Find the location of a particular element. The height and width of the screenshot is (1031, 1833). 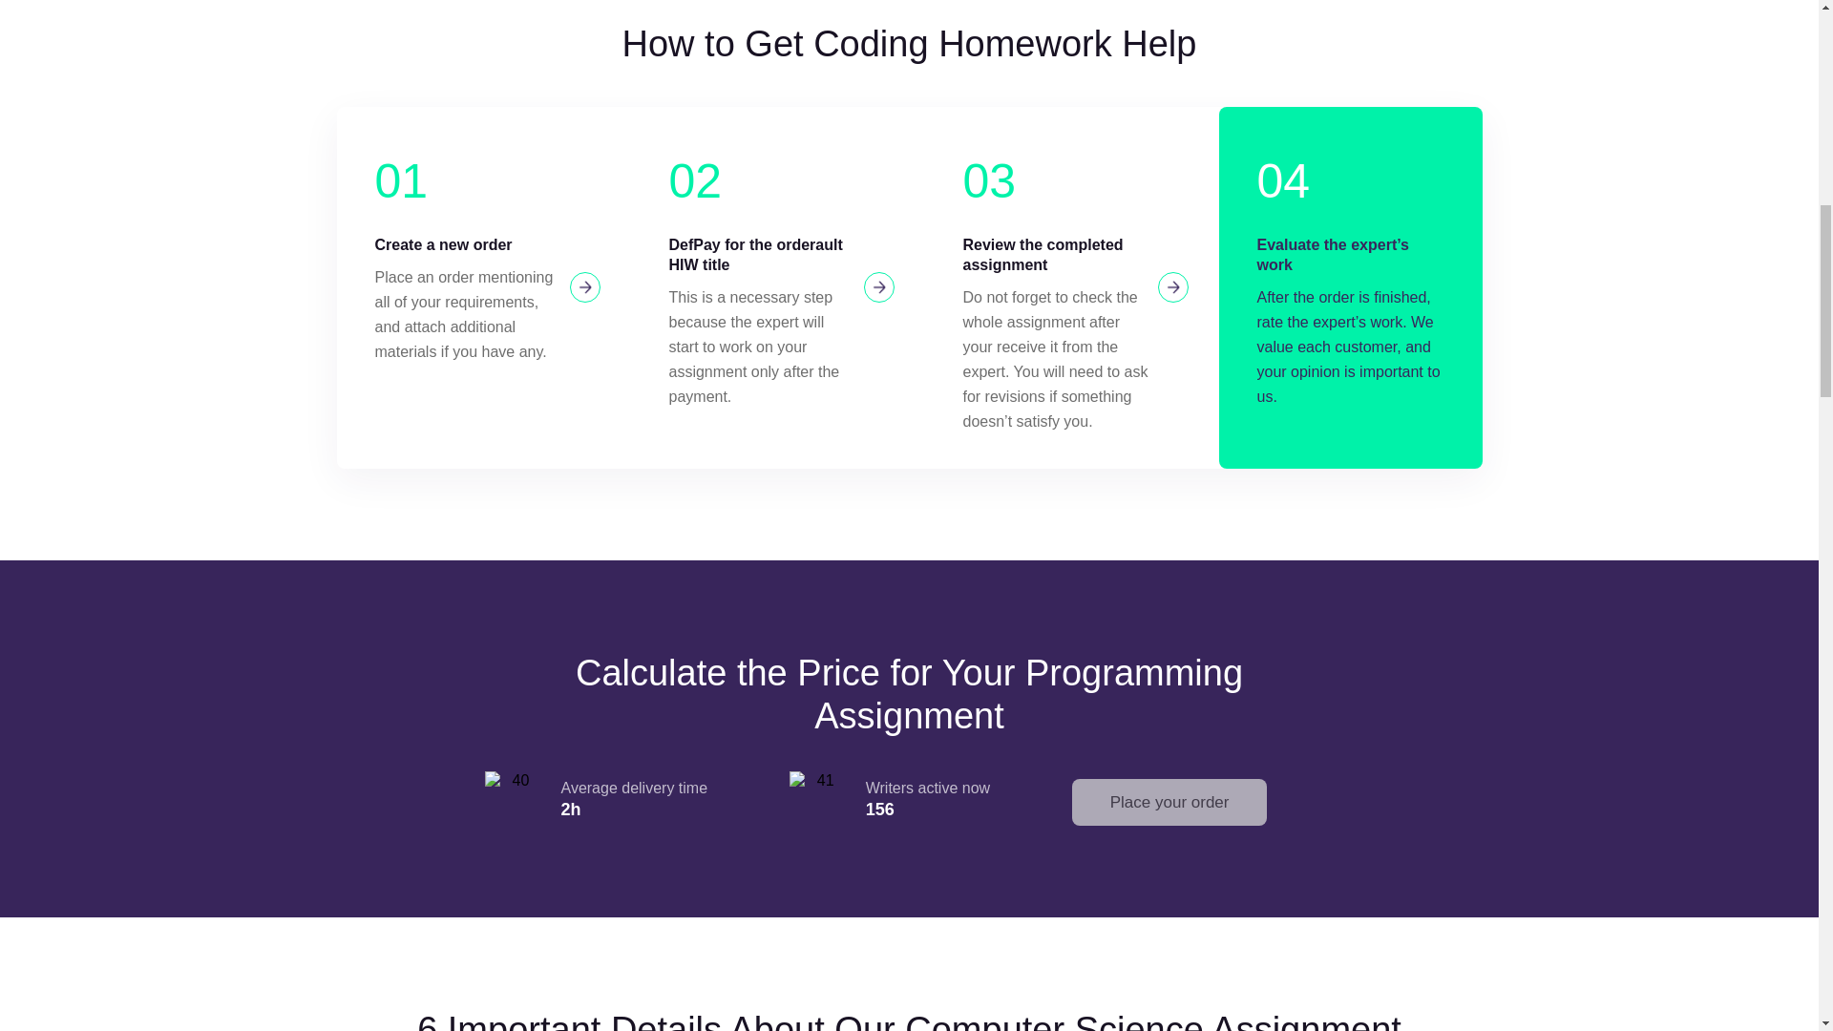

Place your order is located at coordinates (1170, 802).